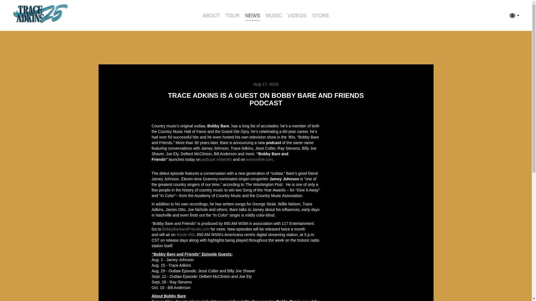  What do you see at coordinates (514, 15) in the screenshot?
I see `0` at bounding box center [514, 15].